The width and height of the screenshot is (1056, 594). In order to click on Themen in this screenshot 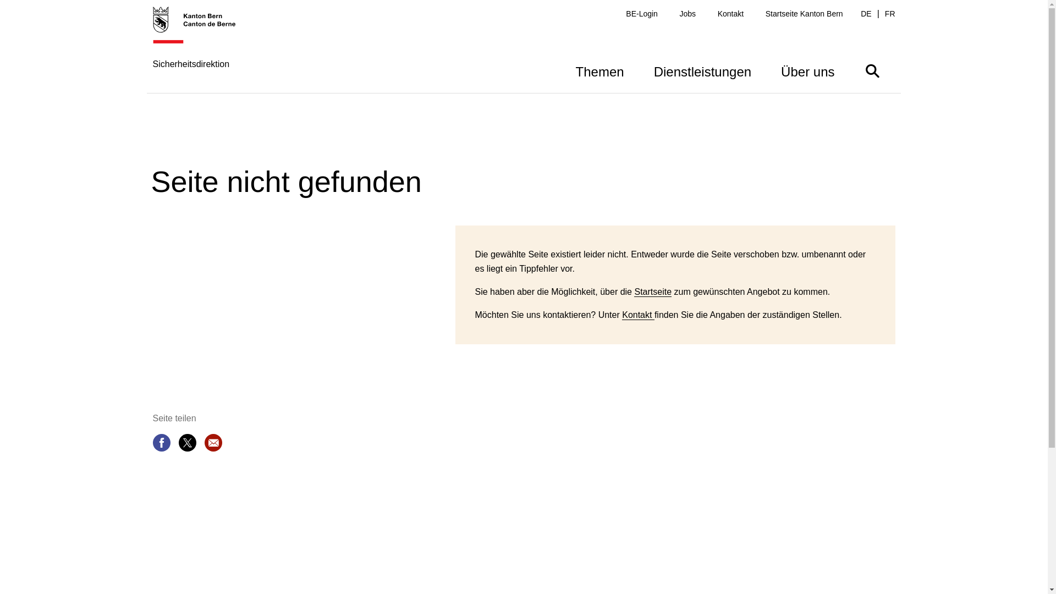, I will do `click(600, 70)`.